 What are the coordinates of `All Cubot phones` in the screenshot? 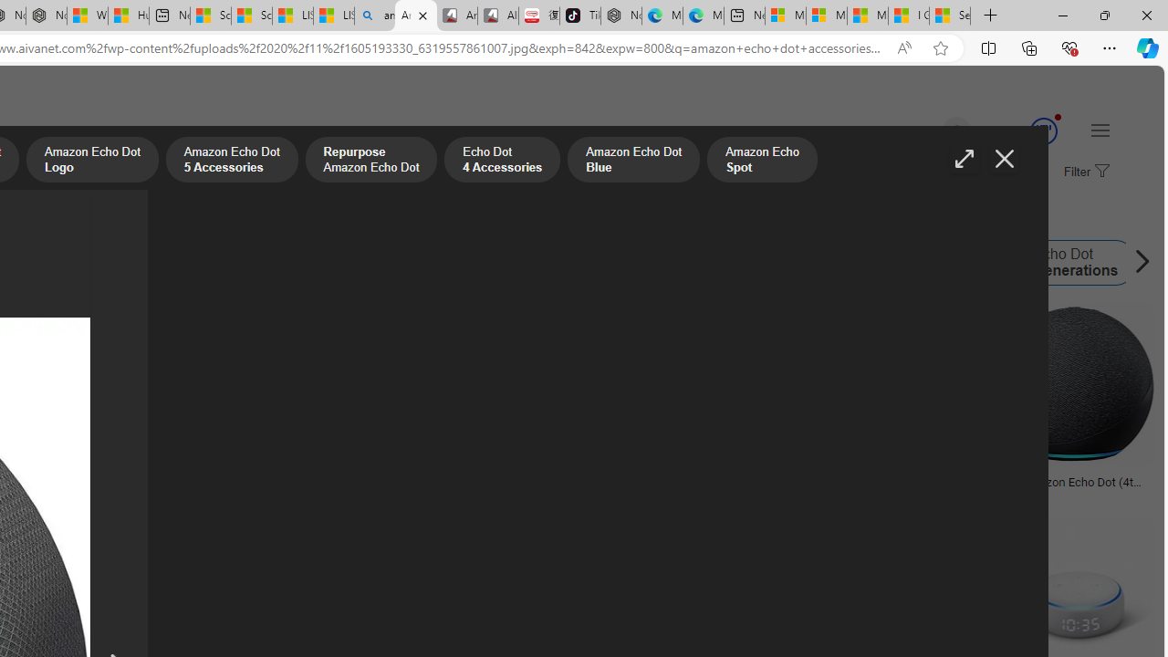 It's located at (498, 16).